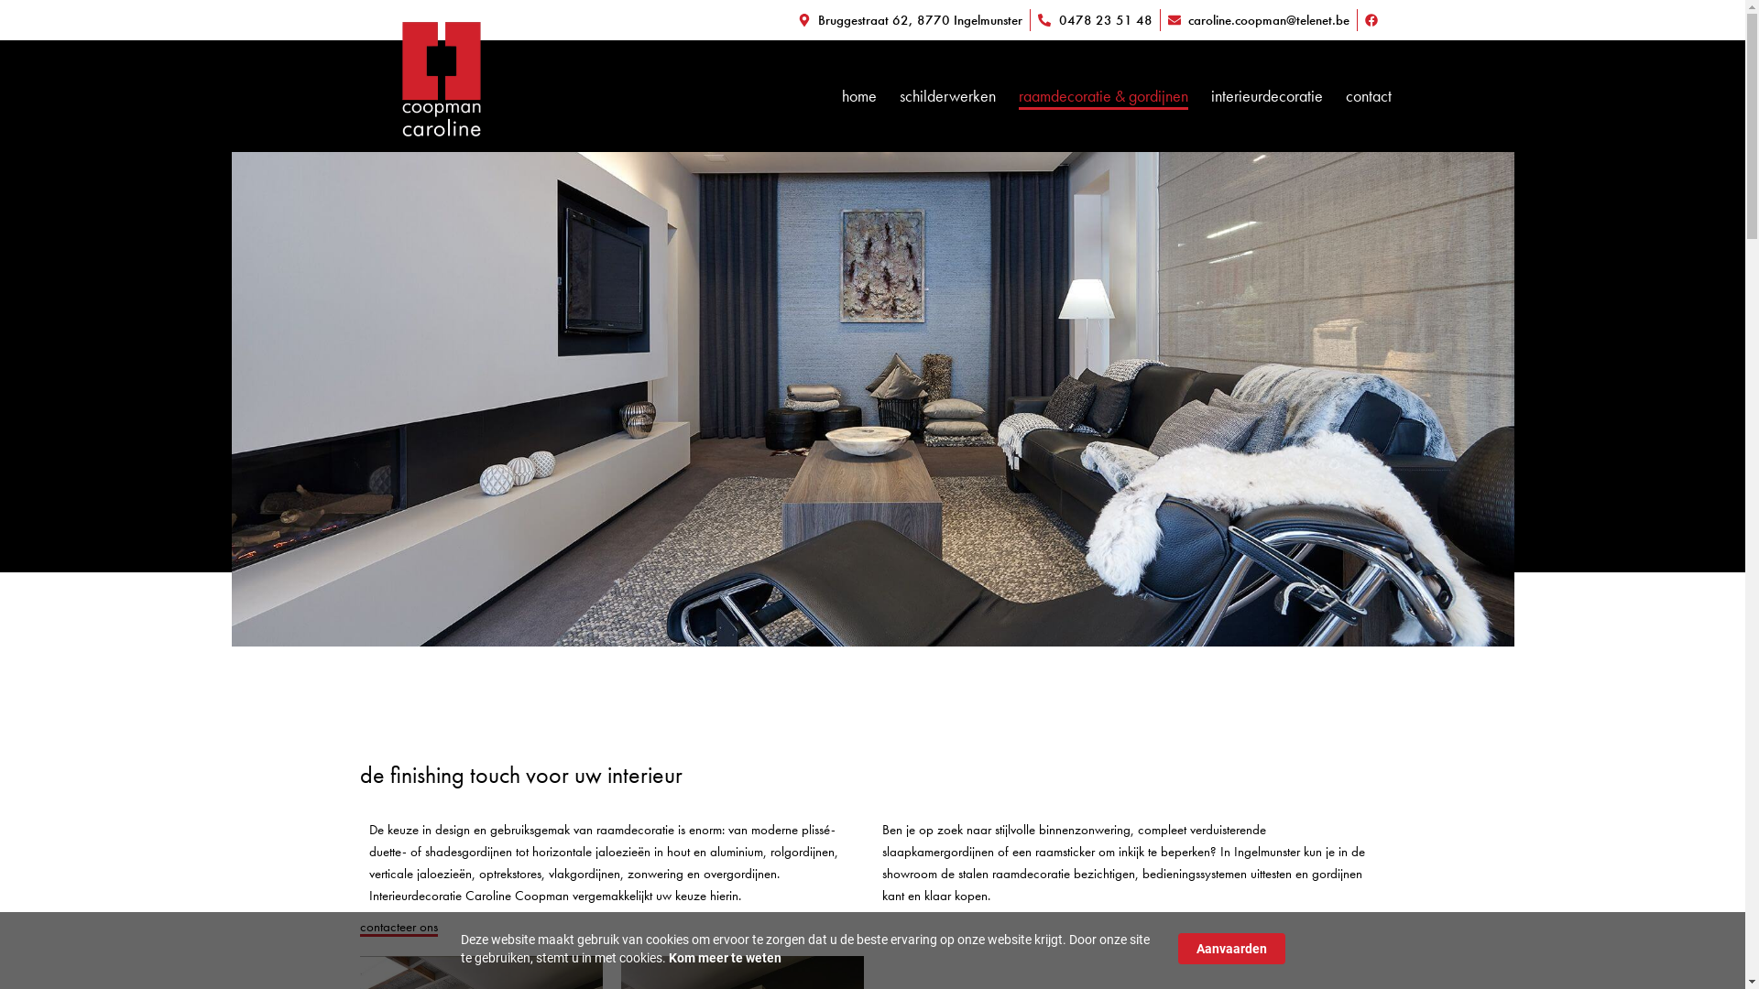 The height and width of the screenshot is (989, 1759). What do you see at coordinates (1096, 20) in the screenshot?
I see `0478 23 51 48` at bounding box center [1096, 20].